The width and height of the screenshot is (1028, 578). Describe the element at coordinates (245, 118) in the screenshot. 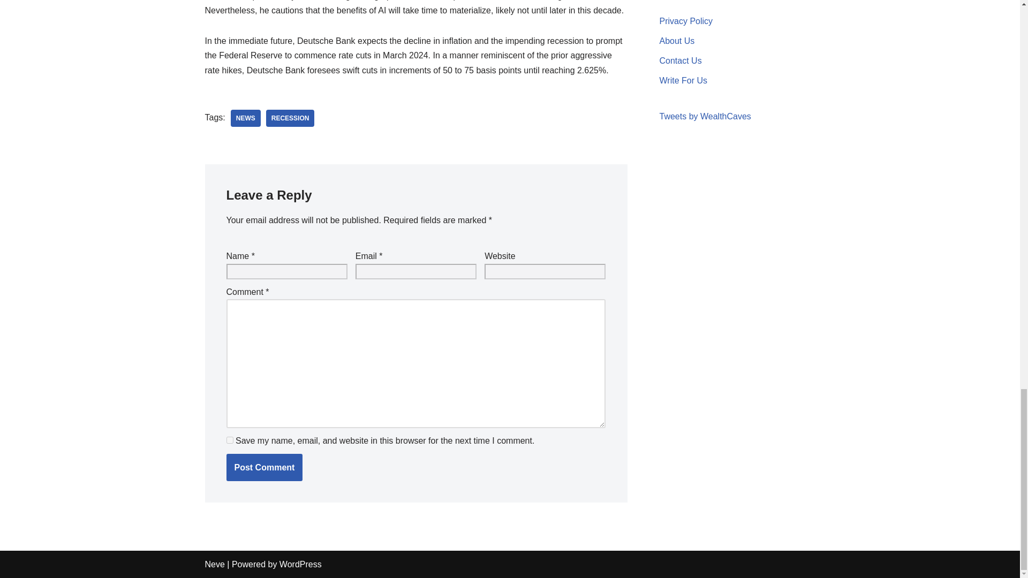

I see `News` at that location.